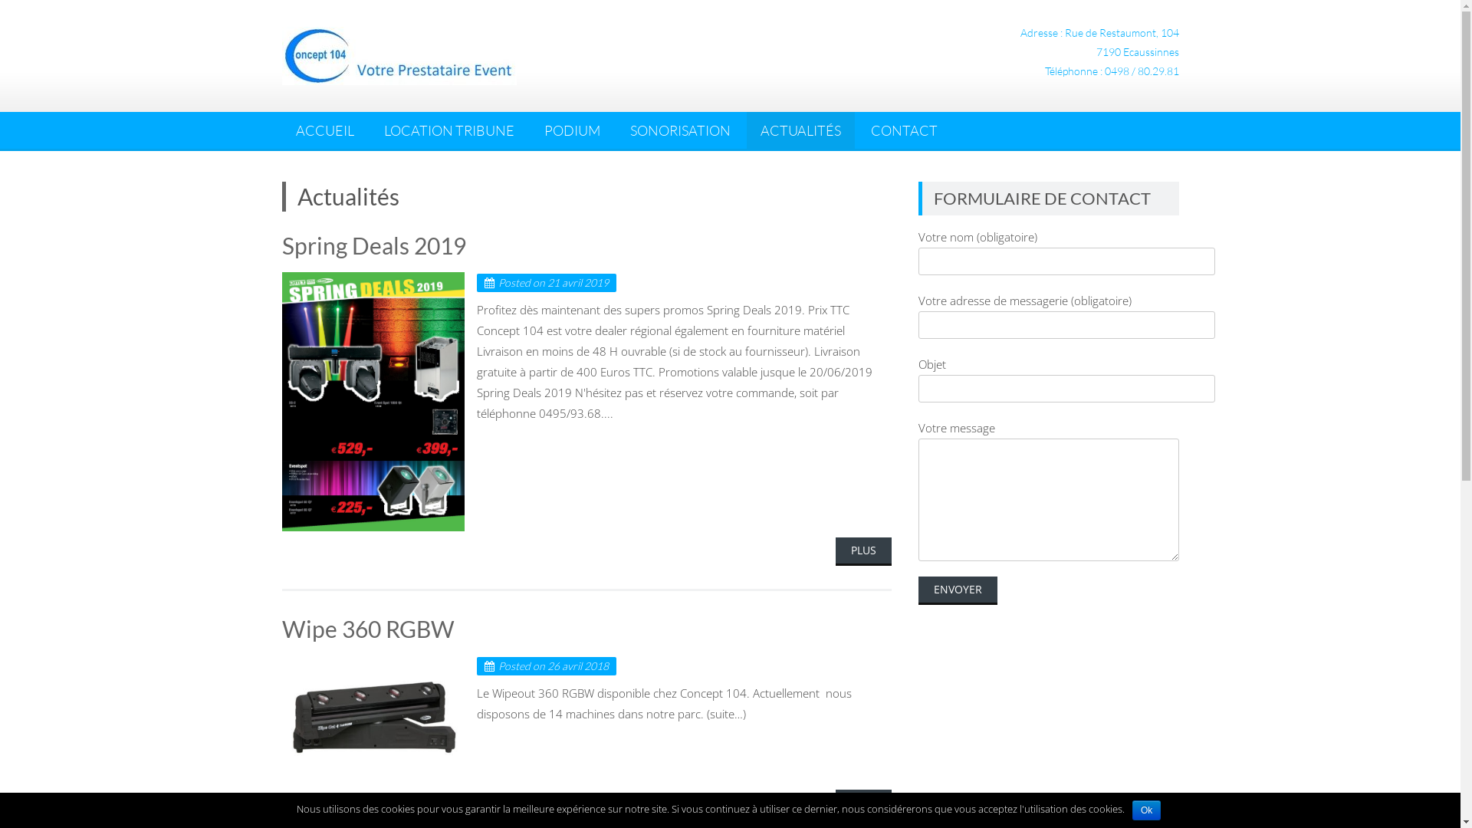 Image resolution: width=1472 pixels, height=828 pixels. Describe the element at coordinates (863, 552) in the screenshot. I see `PLUS` at that location.